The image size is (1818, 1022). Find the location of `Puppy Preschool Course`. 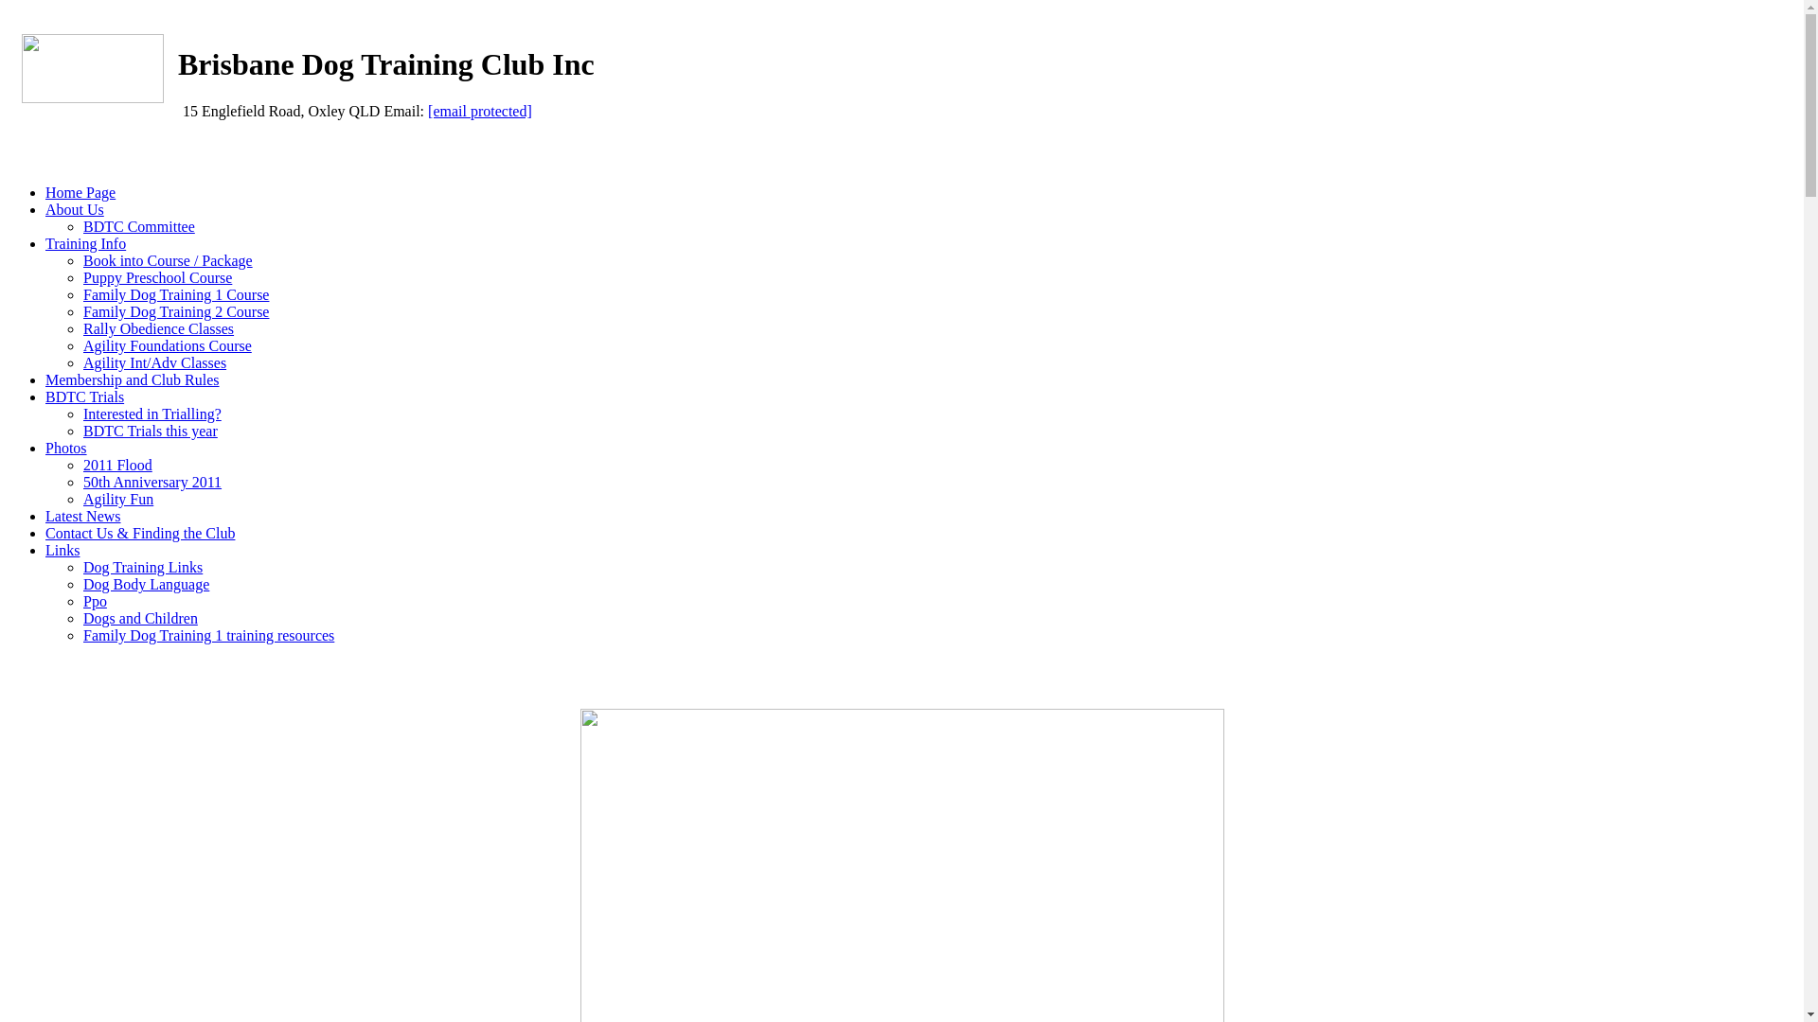

Puppy Preschool Course is located at coordinates (157, 278).